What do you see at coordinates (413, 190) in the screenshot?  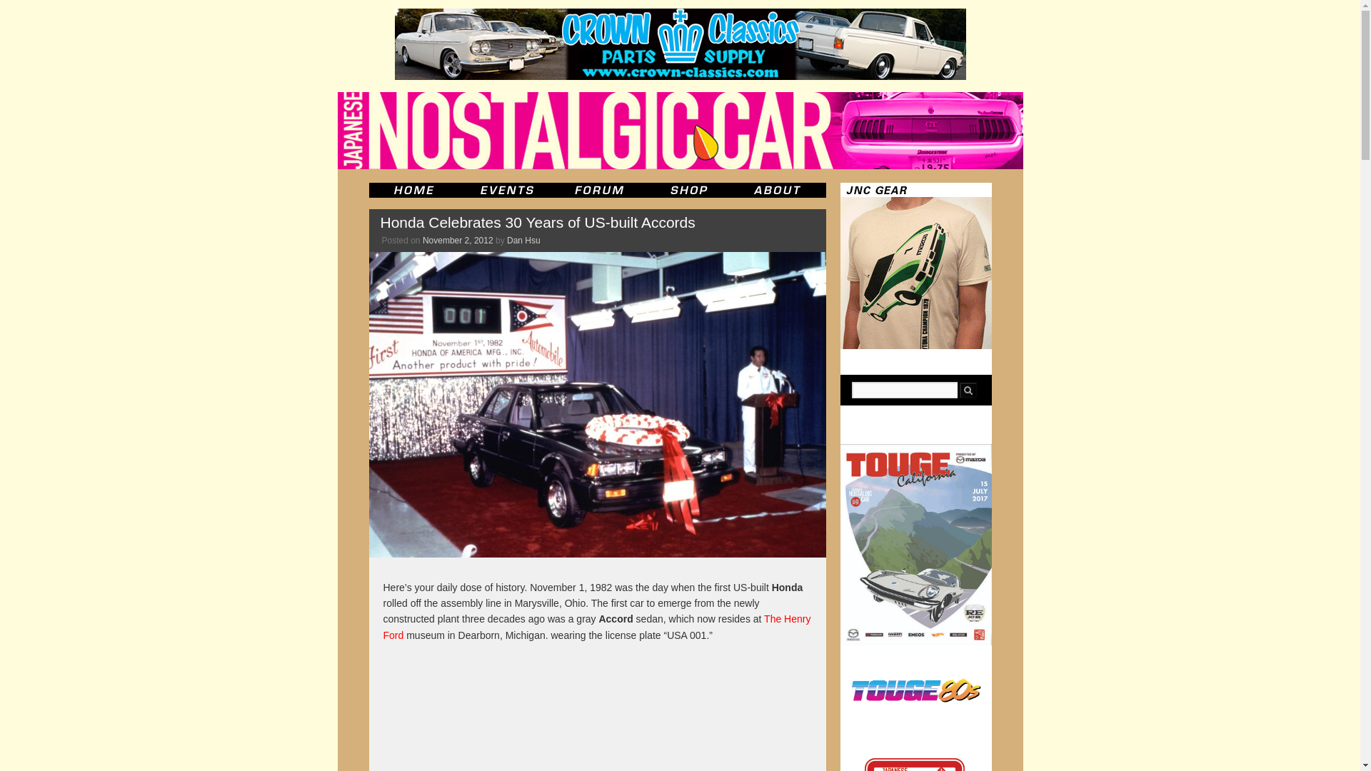 I see `JNC Home` at bounding box center [413, 190].